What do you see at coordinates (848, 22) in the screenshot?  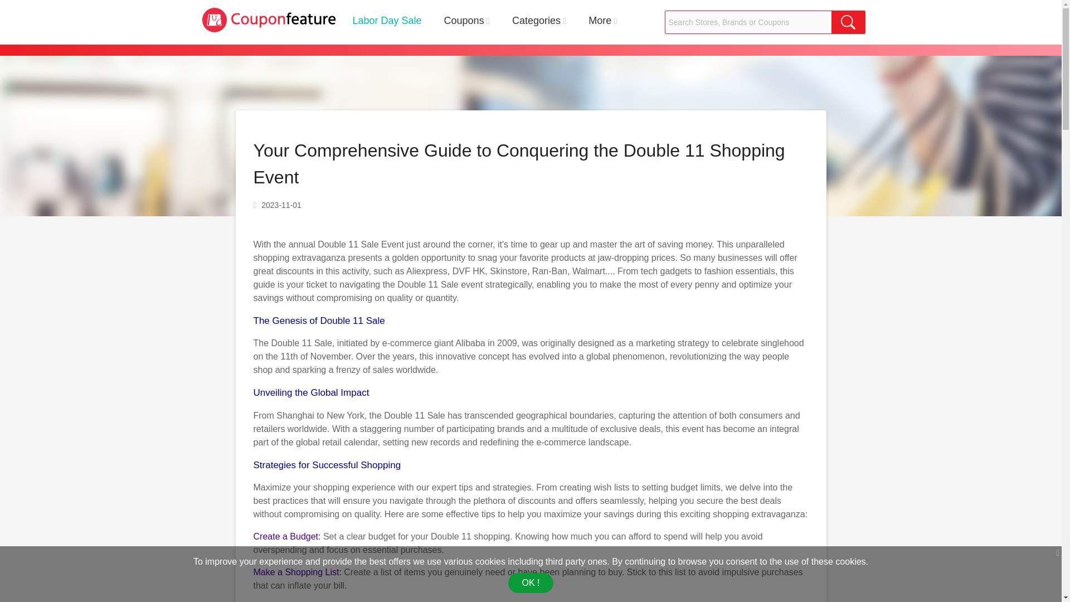 I see `search` at bounding box center [848, 22].